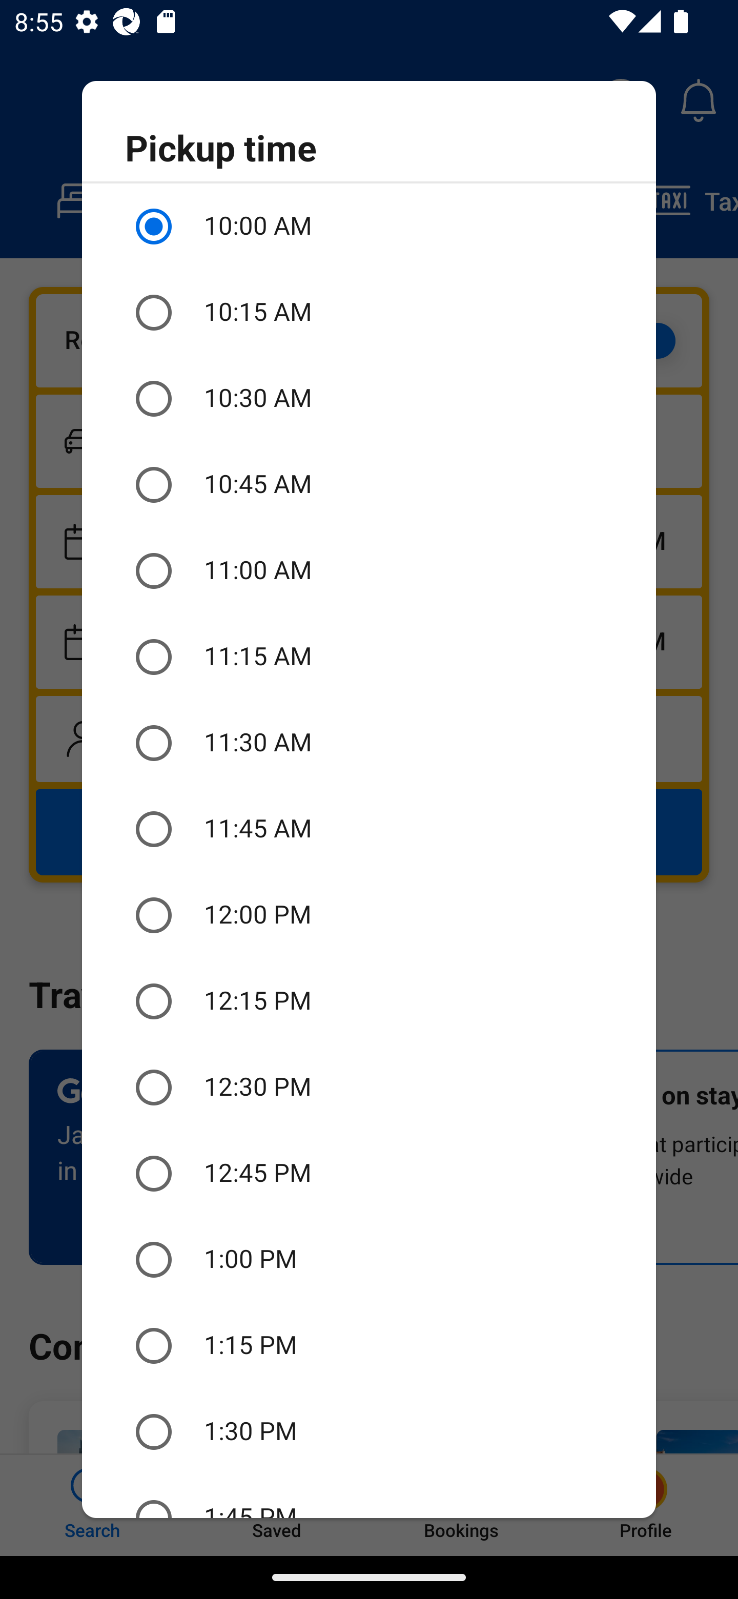 This screenshot has width=738, height=1599. I want to click on 10:00 AM, so click(369, 227).